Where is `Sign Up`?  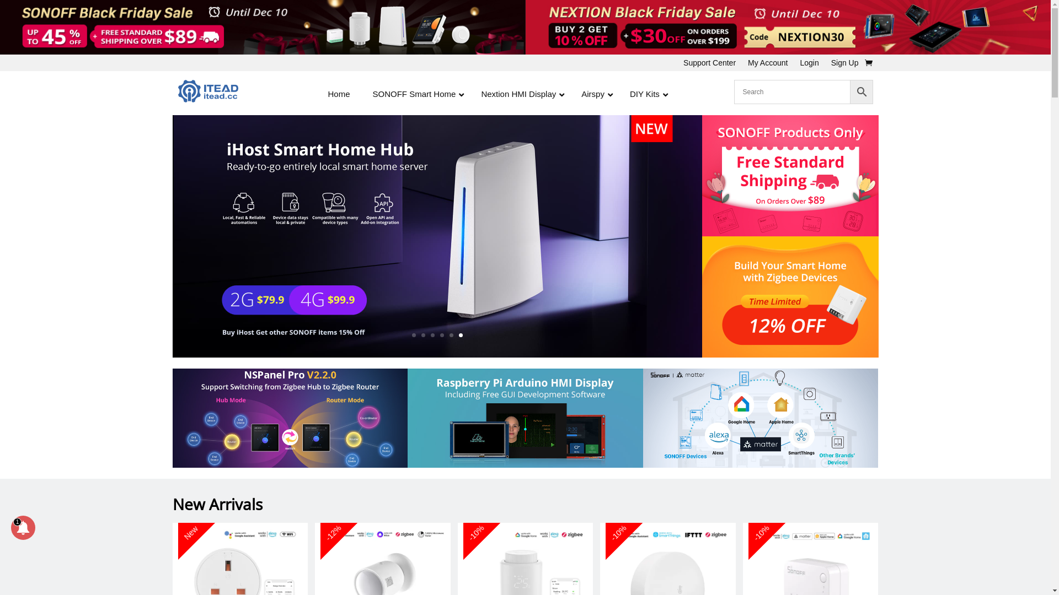 Sign Up is located at coordinates (845, 65).